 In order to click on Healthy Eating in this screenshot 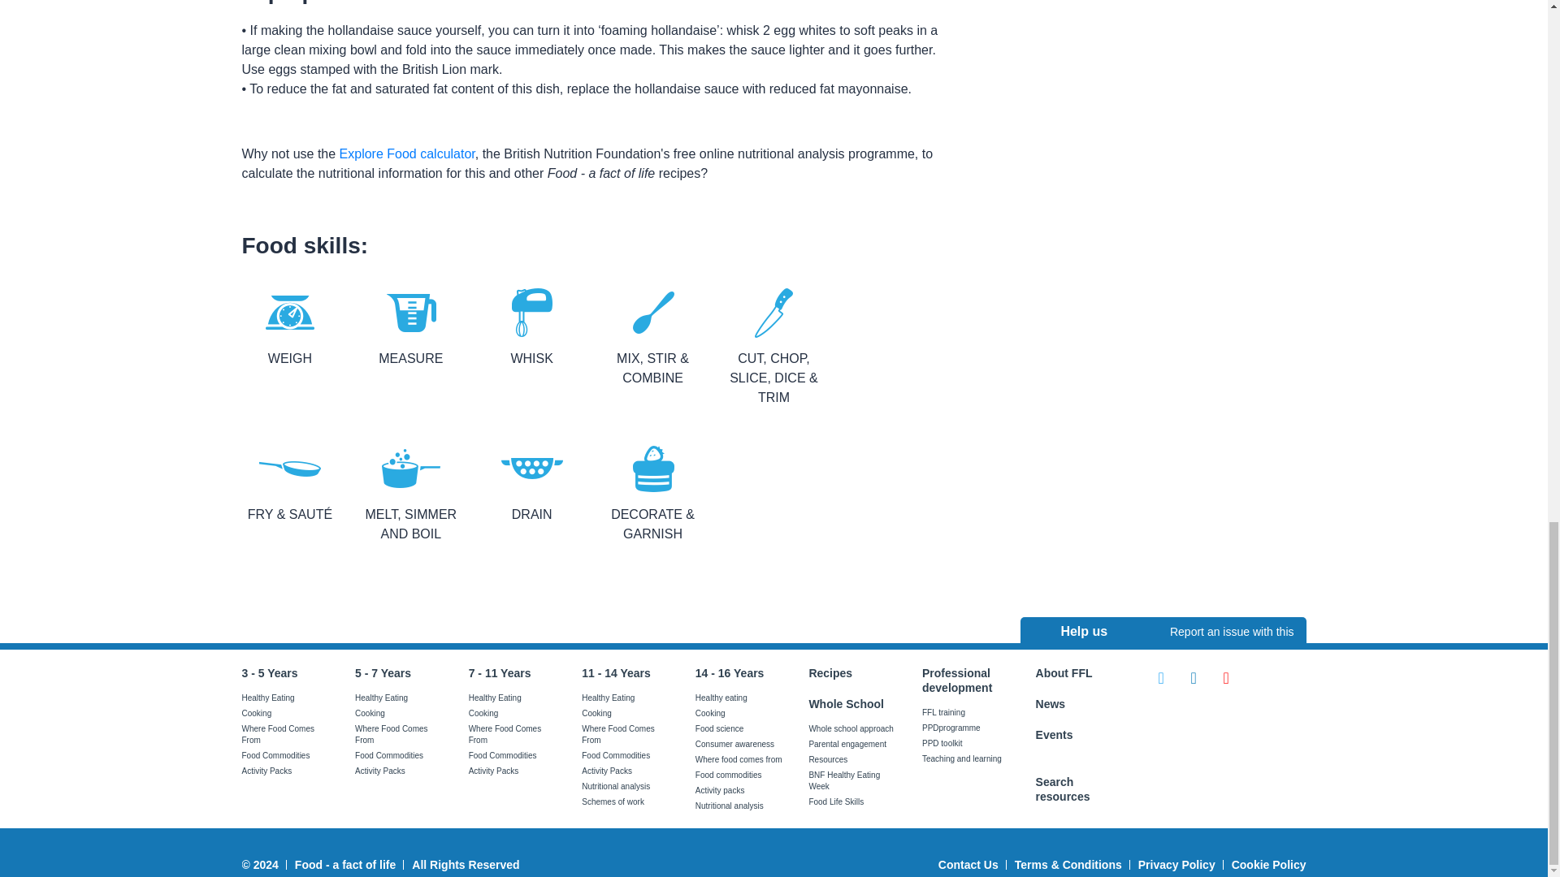, I will do `click(268, 698)`.